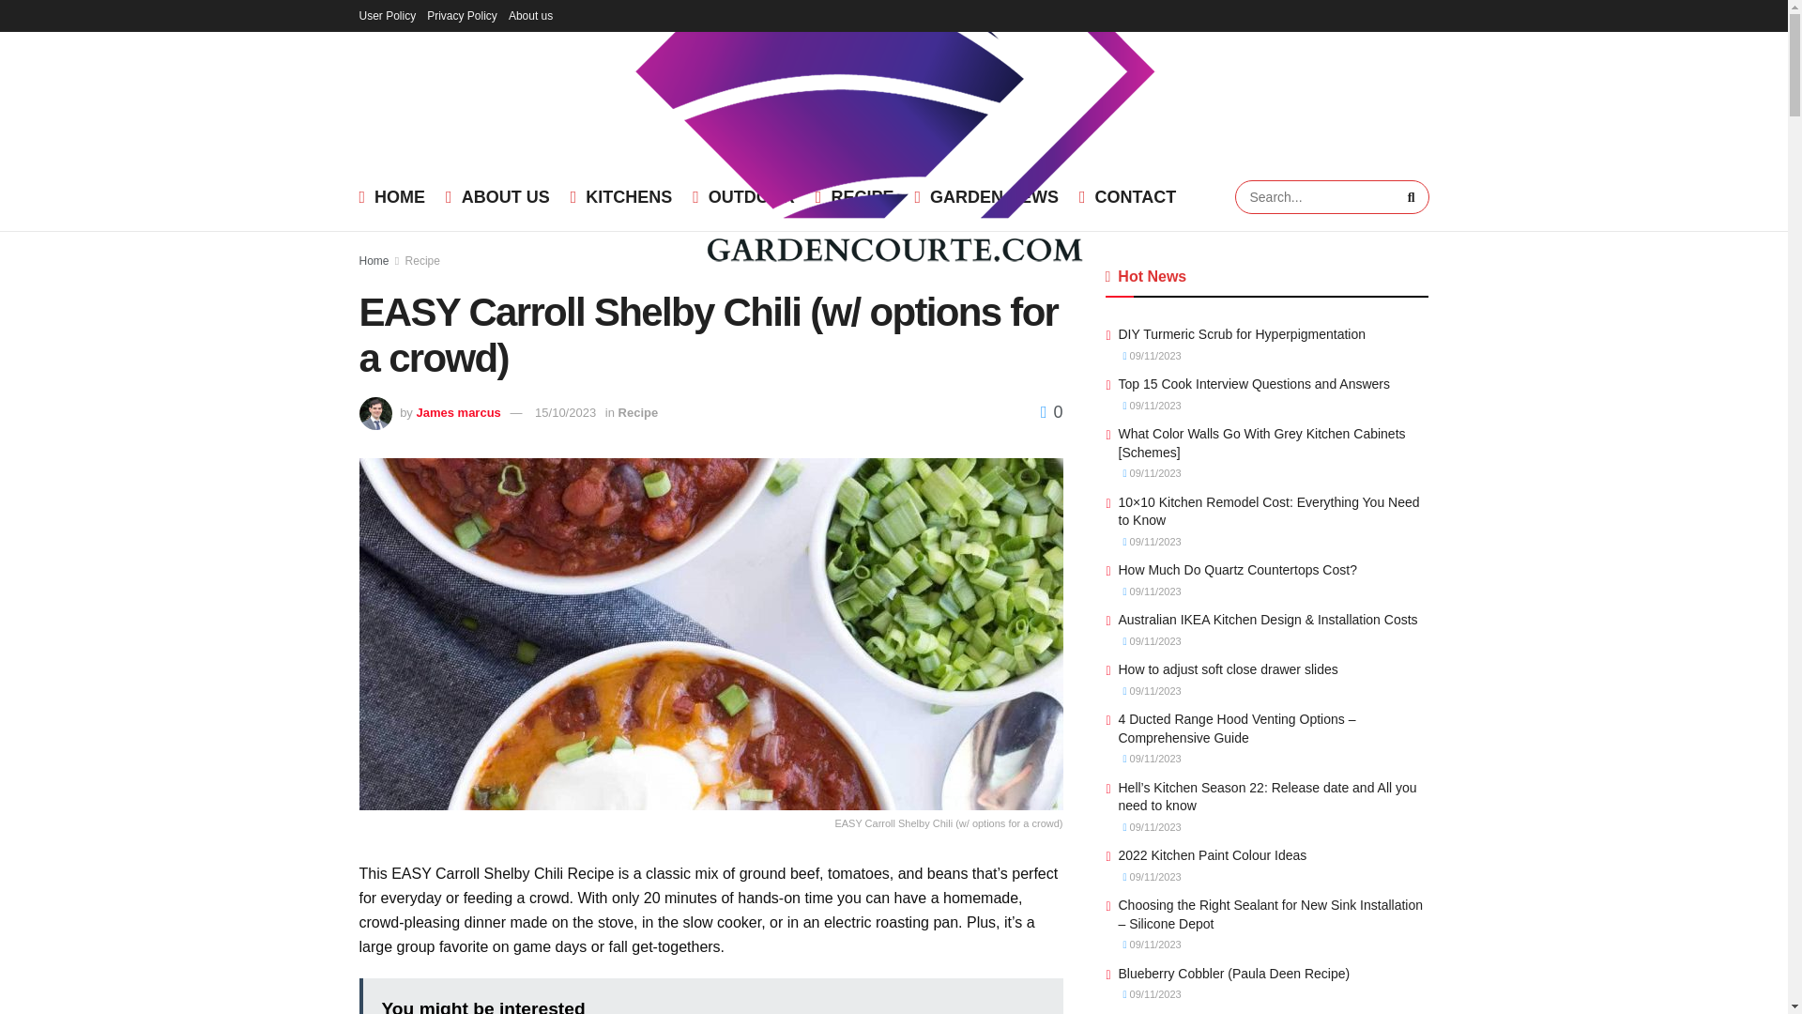  What do you see at coordinates (530, 15) in the screenshot?
I see `About us` at bounding box center [530, 15].